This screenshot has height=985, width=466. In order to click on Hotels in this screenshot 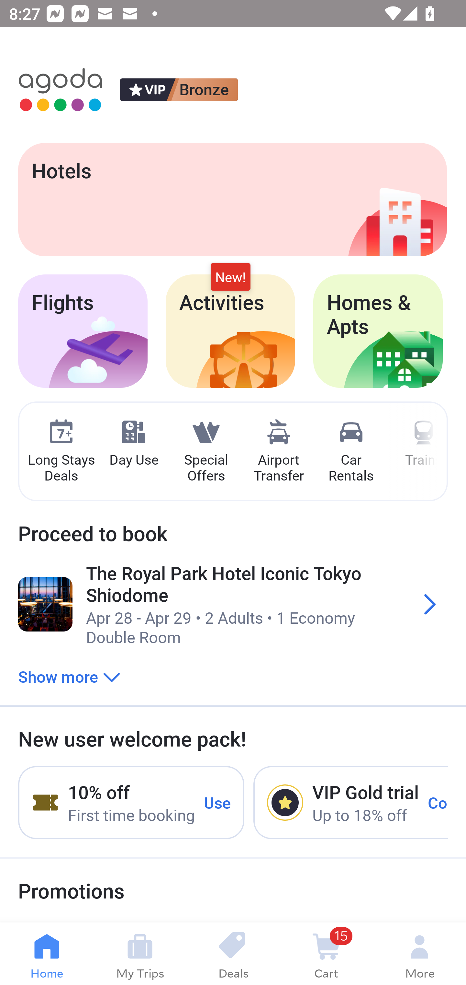, I will do `click(232, 199)`.